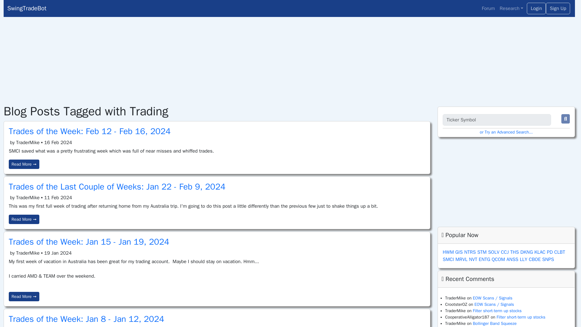 The height and width of the screenshot is (327, 581). Describe the element at coordinates (511, 8) in the screenshot. I see `Research` at that location.